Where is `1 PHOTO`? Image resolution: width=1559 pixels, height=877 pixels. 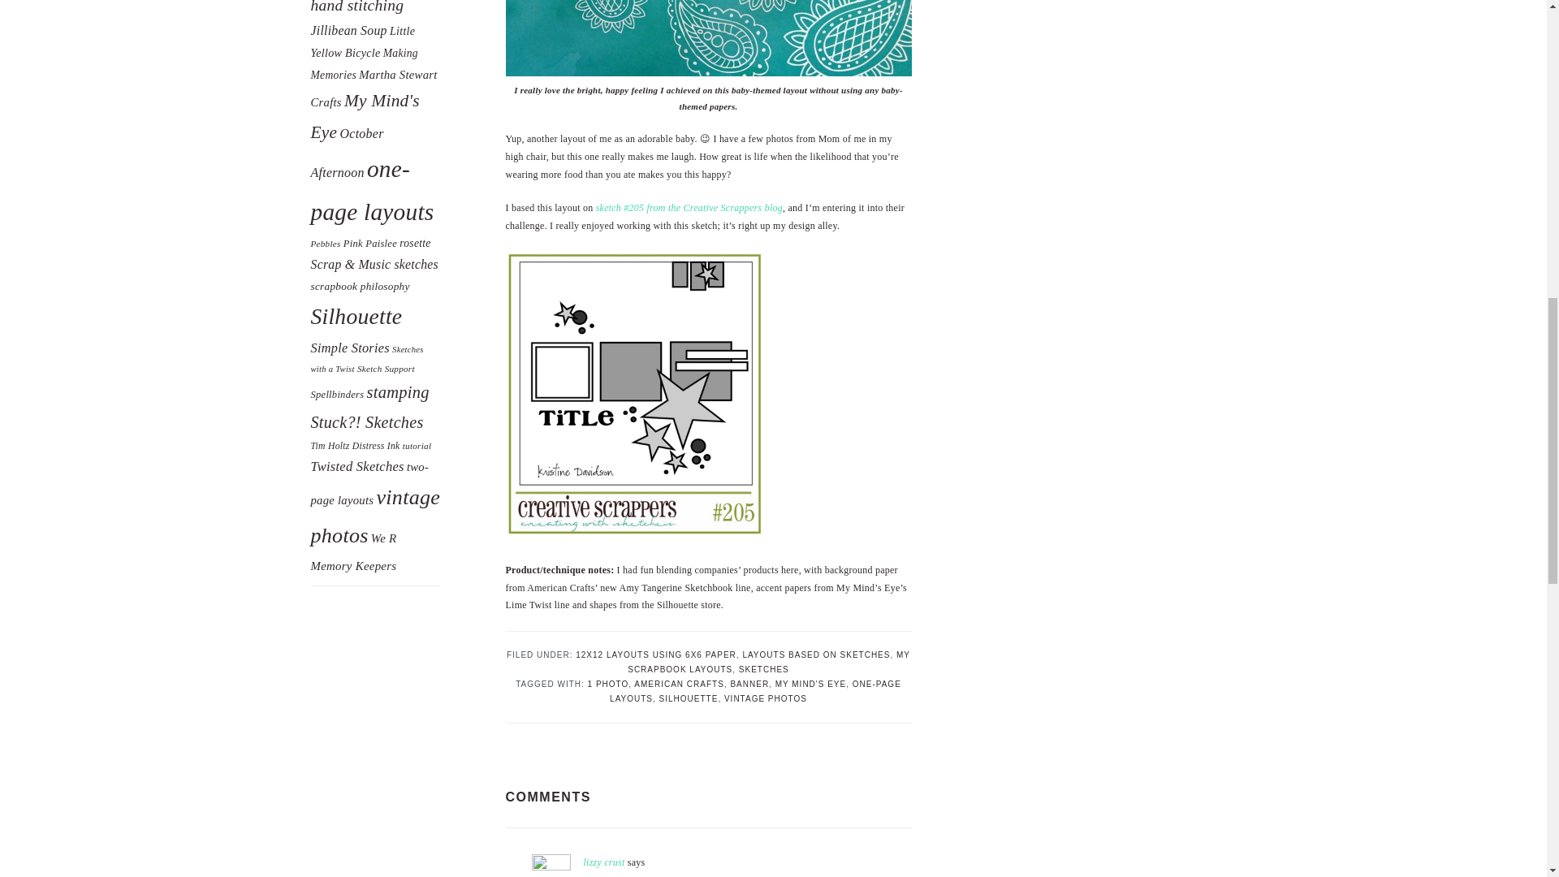
1 PHOTO is located at coordinates (608, 684).